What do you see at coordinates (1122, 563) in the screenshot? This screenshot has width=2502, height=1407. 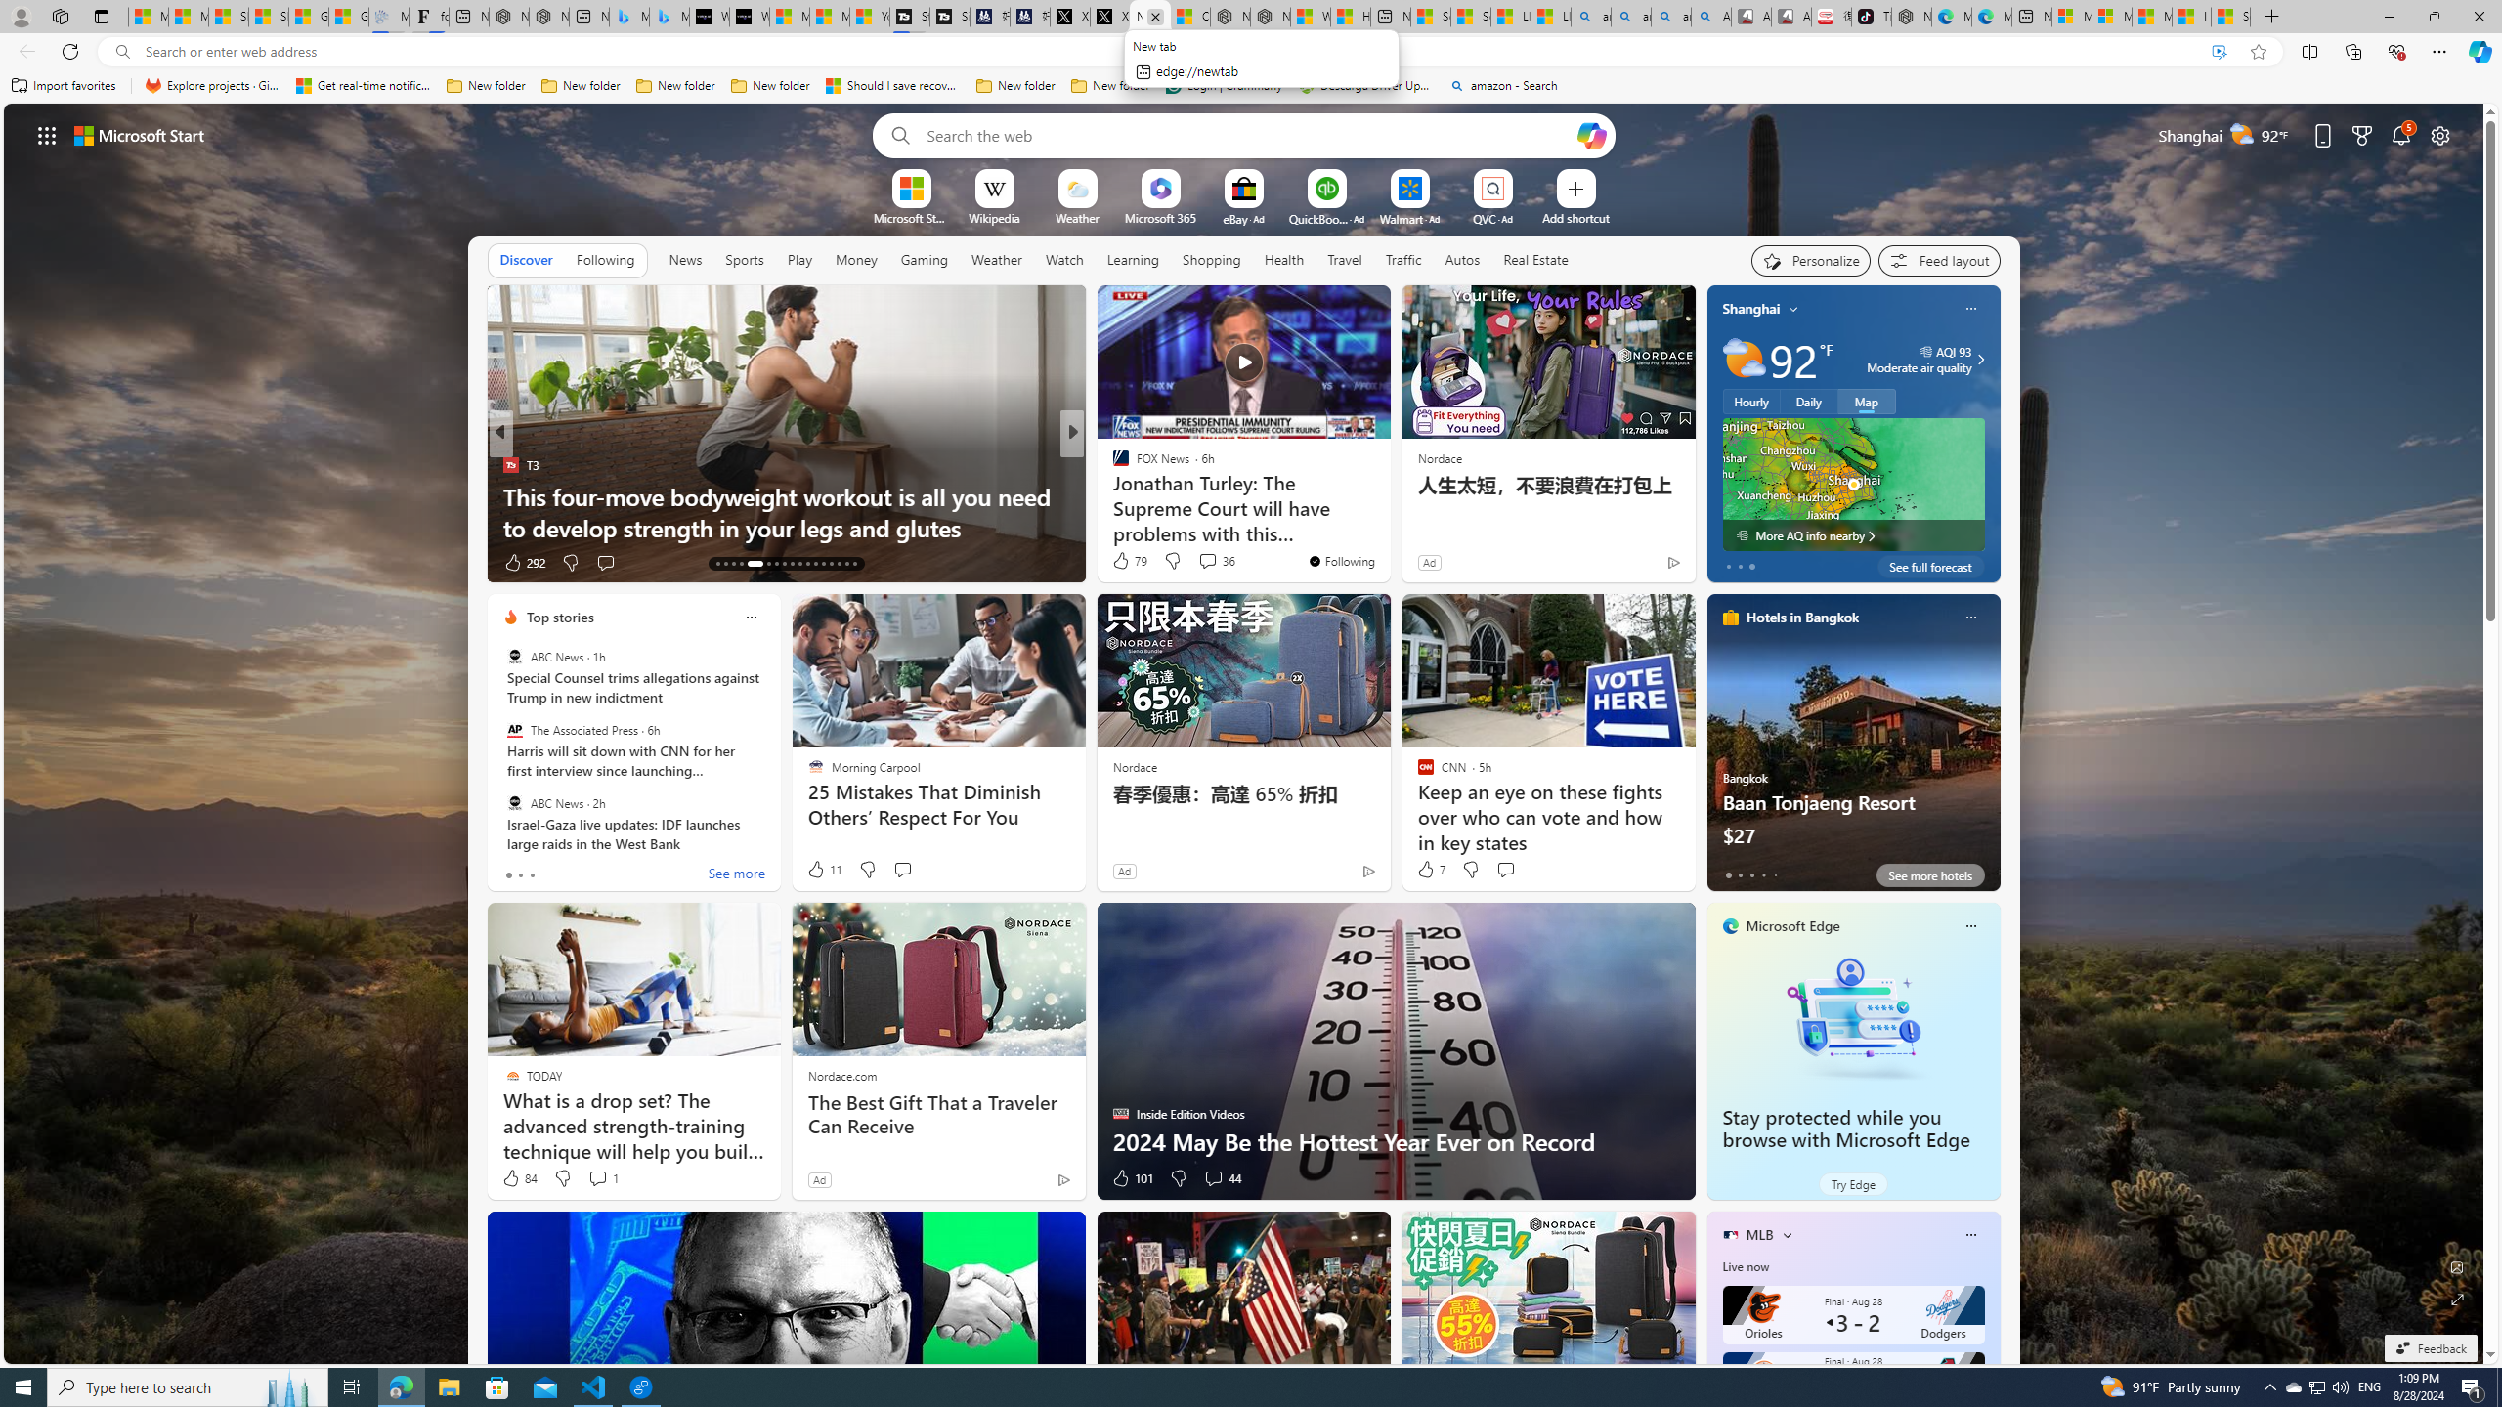 I see `42 Like` at bounding box center [1122, 563].